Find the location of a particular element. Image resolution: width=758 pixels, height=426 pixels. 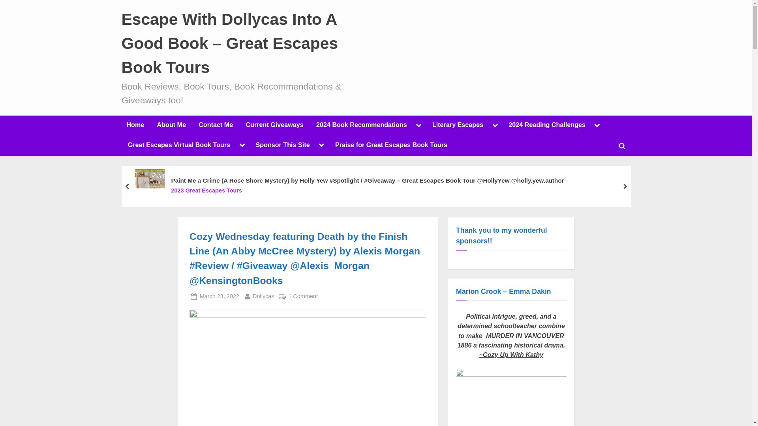

Toggle sub-menu is located at coordinates (418, 125).